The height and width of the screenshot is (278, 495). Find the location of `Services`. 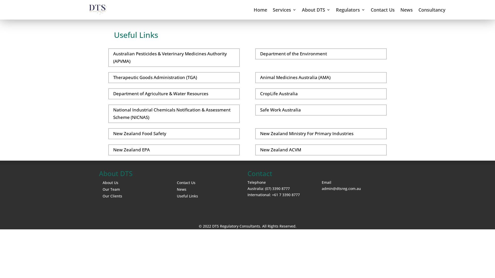

Services is located at coordinates (285, 10).